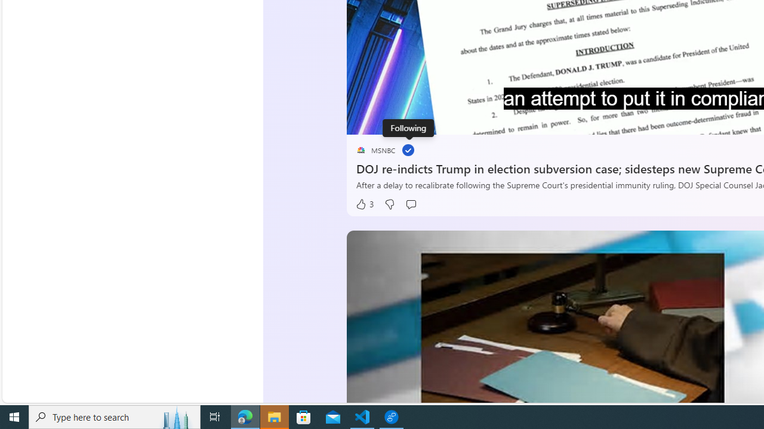 This screenshot has height=429, width=764. Describe the element at coordinates (376, 150) in the screenshot. I see `placeholder MSNBC` at that location.